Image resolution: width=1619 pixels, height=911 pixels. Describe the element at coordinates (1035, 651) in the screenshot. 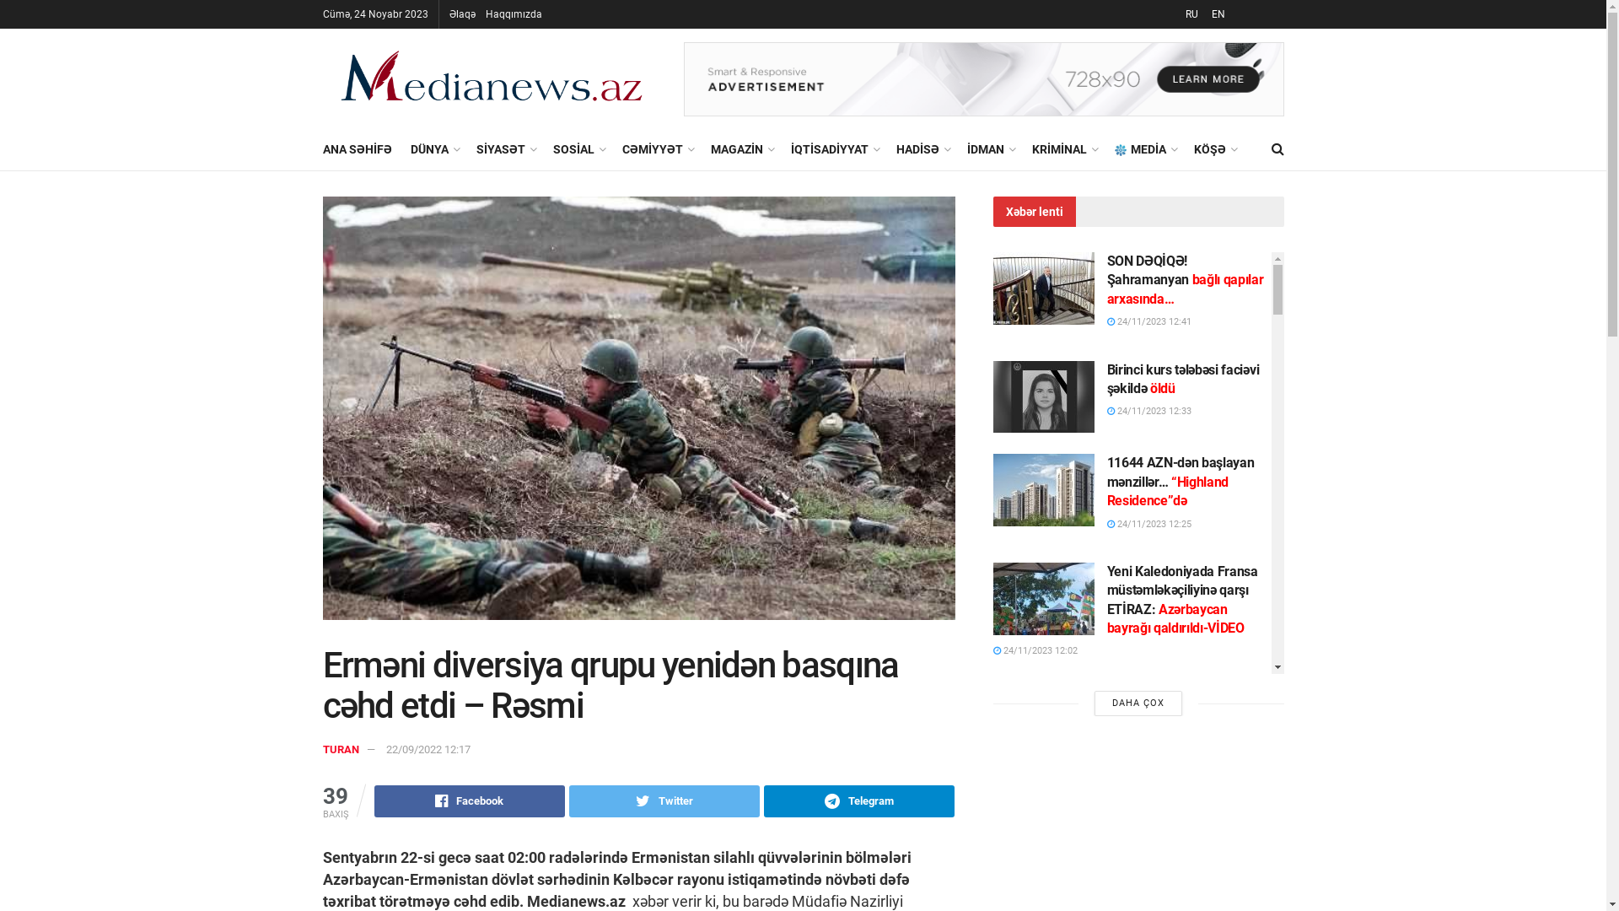

I see `24/11/2023 12:02` at that location.